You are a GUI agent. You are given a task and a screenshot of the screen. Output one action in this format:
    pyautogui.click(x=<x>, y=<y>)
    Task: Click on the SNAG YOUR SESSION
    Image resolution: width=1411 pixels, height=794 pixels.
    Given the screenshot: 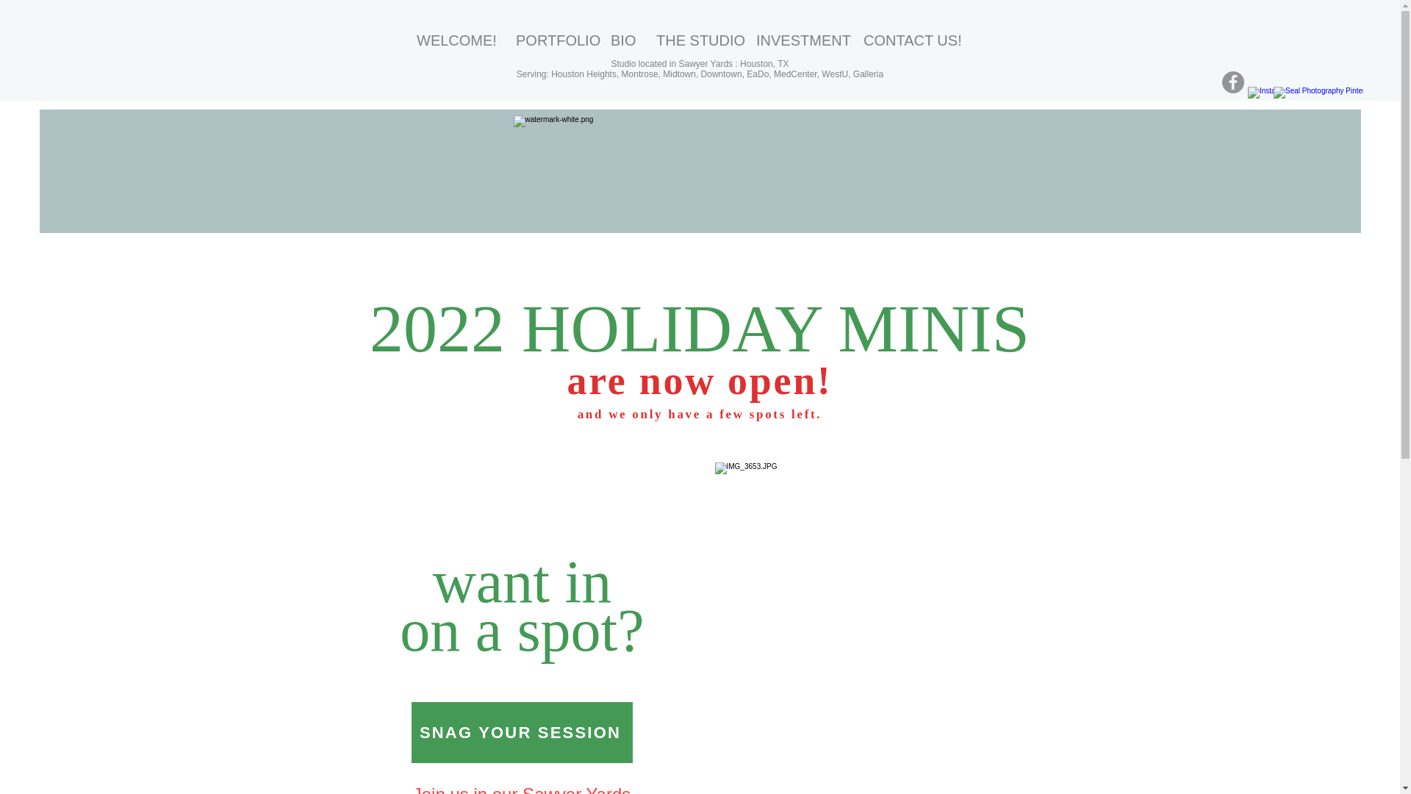 What is the action you would take?
    pyautogui.click(x=522, y=732)
    